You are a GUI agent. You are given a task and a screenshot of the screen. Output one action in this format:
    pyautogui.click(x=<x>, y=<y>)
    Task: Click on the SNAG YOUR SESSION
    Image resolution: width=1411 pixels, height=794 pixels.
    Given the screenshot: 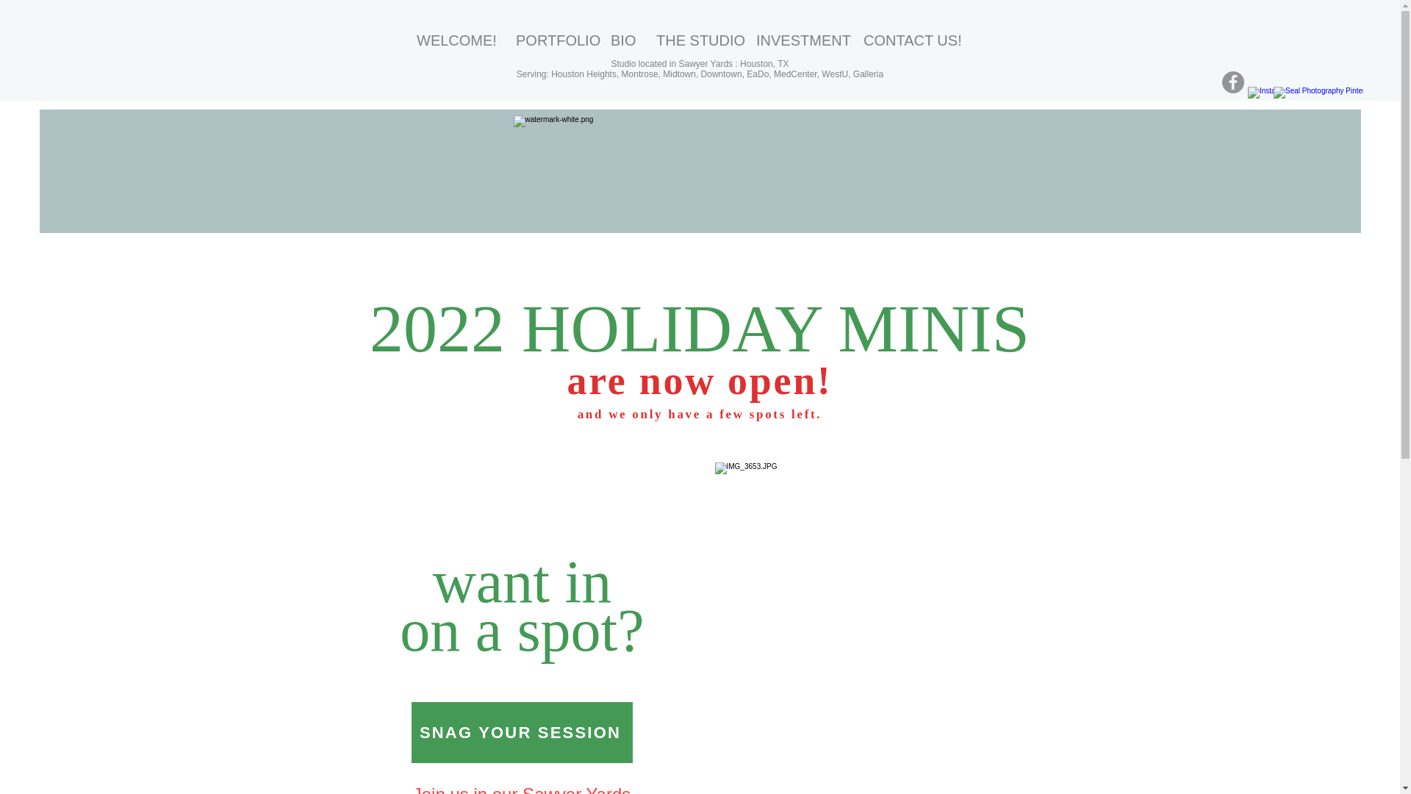 What is the action you would take?
    pyautogui.click(x=522, y=732)
    